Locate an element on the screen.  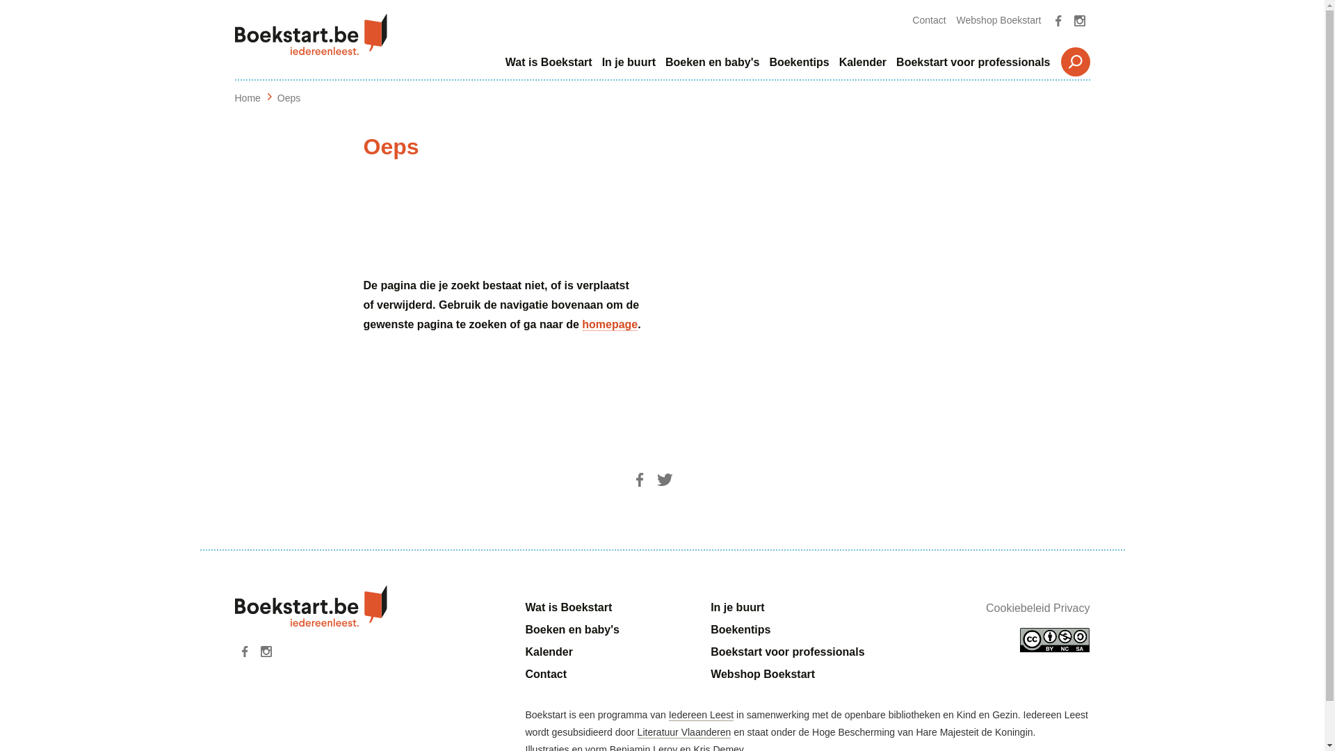
homepage is located at coordinates (610, 325).